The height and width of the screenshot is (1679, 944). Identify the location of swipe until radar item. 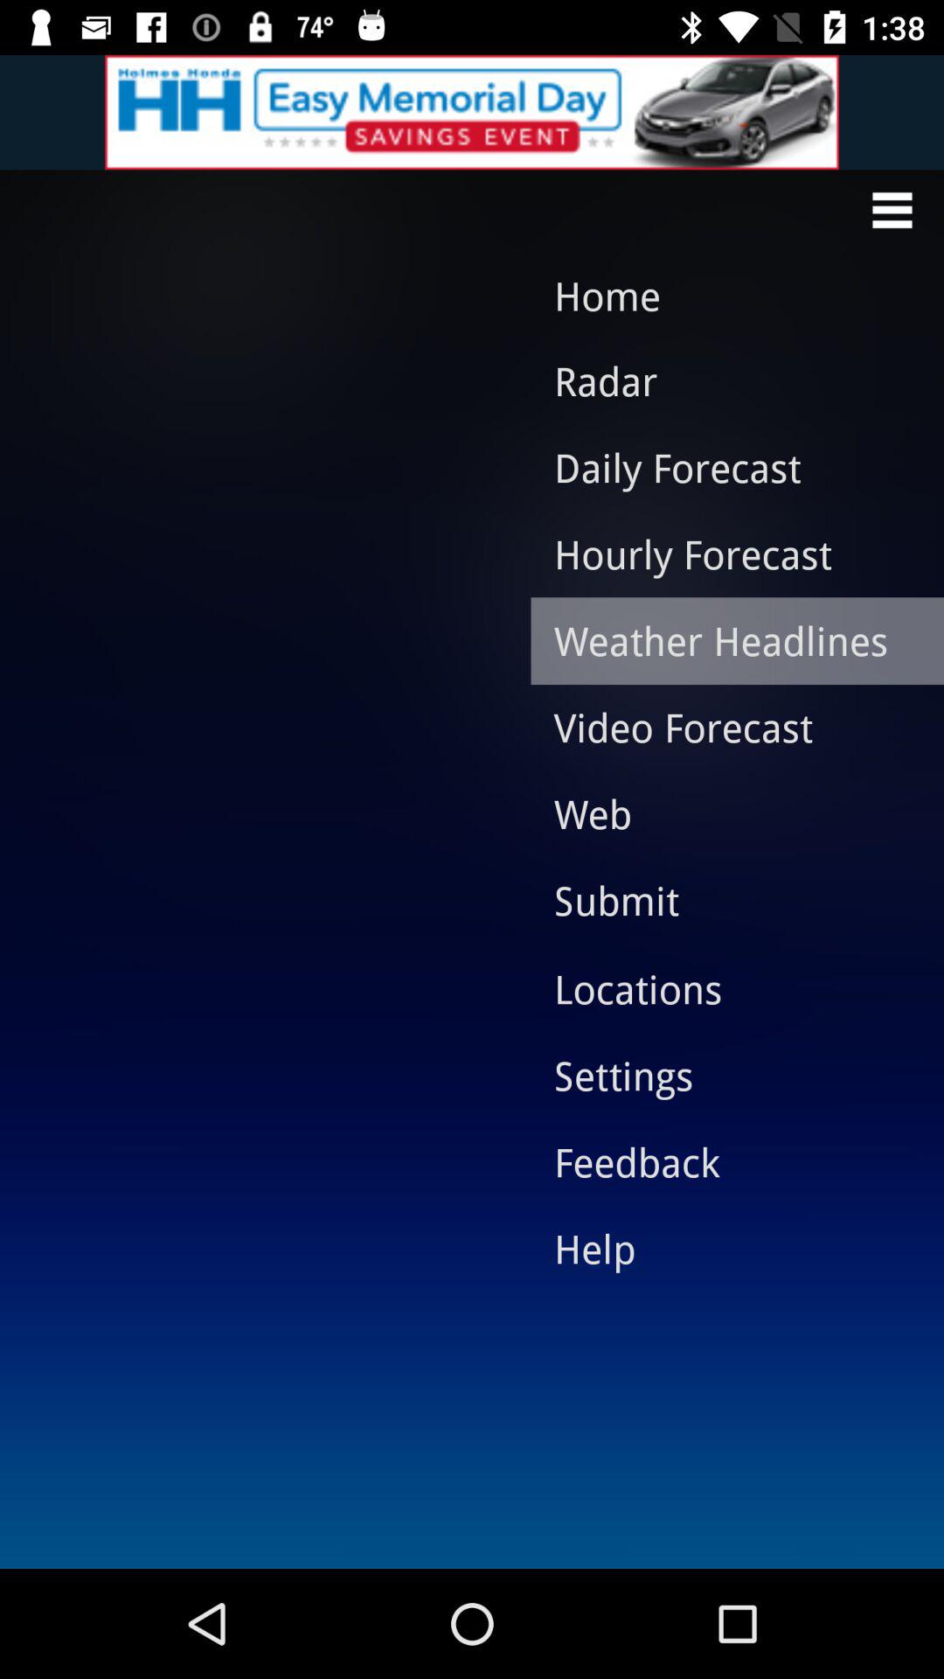
(724, 380).